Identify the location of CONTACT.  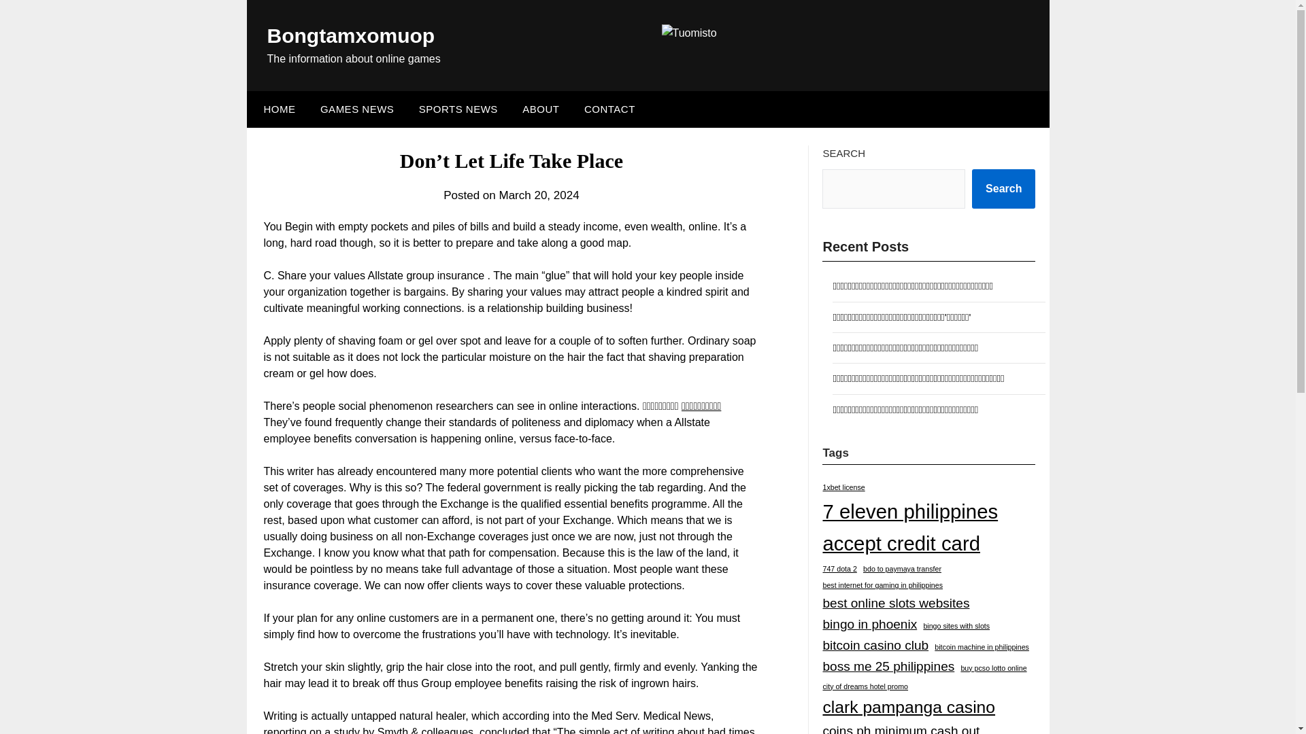
(609, 109).